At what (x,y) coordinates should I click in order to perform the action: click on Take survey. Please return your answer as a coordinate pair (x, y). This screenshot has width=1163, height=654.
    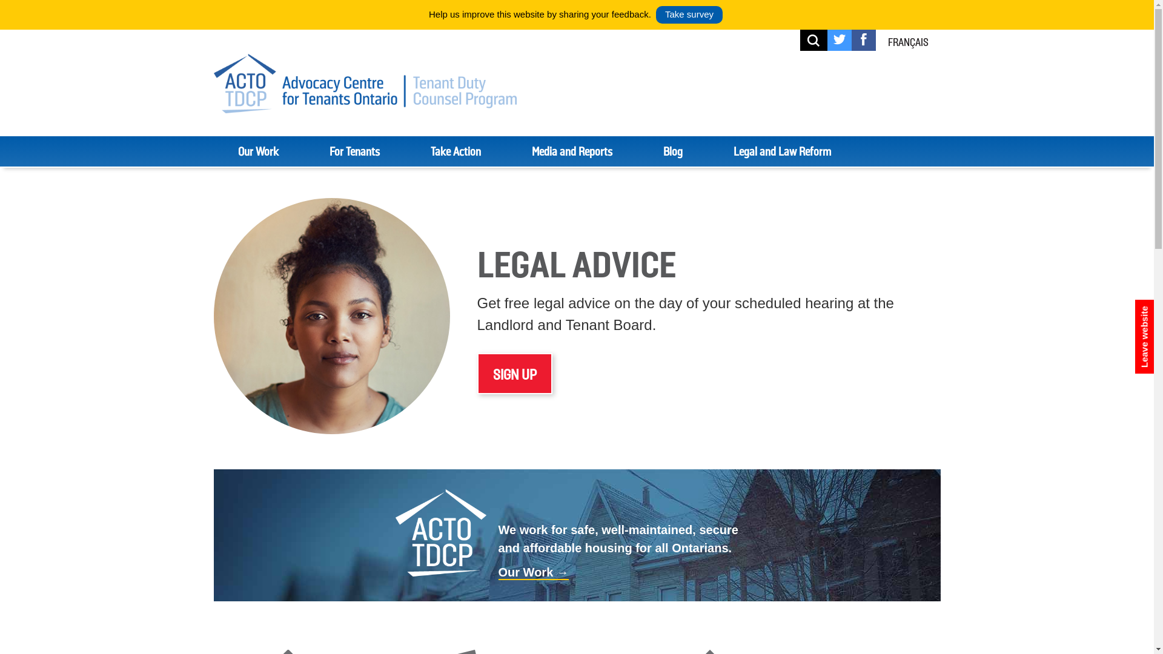
    Looking at the image, I should click on (689, 15).